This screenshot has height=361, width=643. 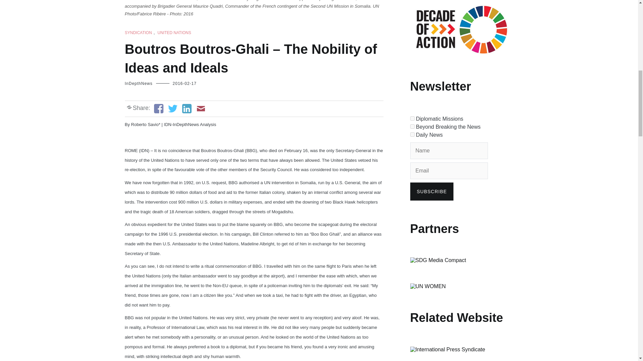 What do you see at coordinates (412, 126) in the screenshot?
I see `9` at bounding box center [412, 126].